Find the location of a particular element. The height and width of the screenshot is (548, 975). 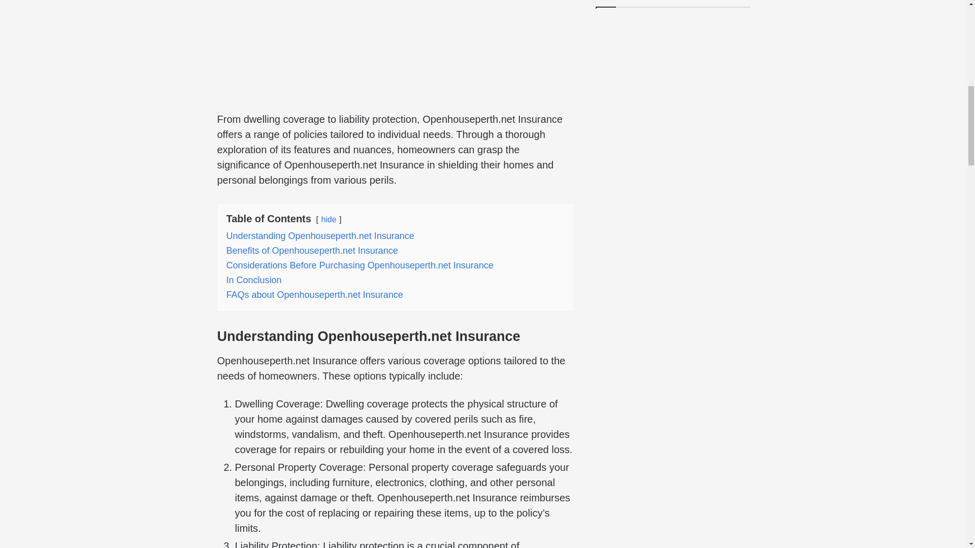

hide is located at coordinates (328, 219).